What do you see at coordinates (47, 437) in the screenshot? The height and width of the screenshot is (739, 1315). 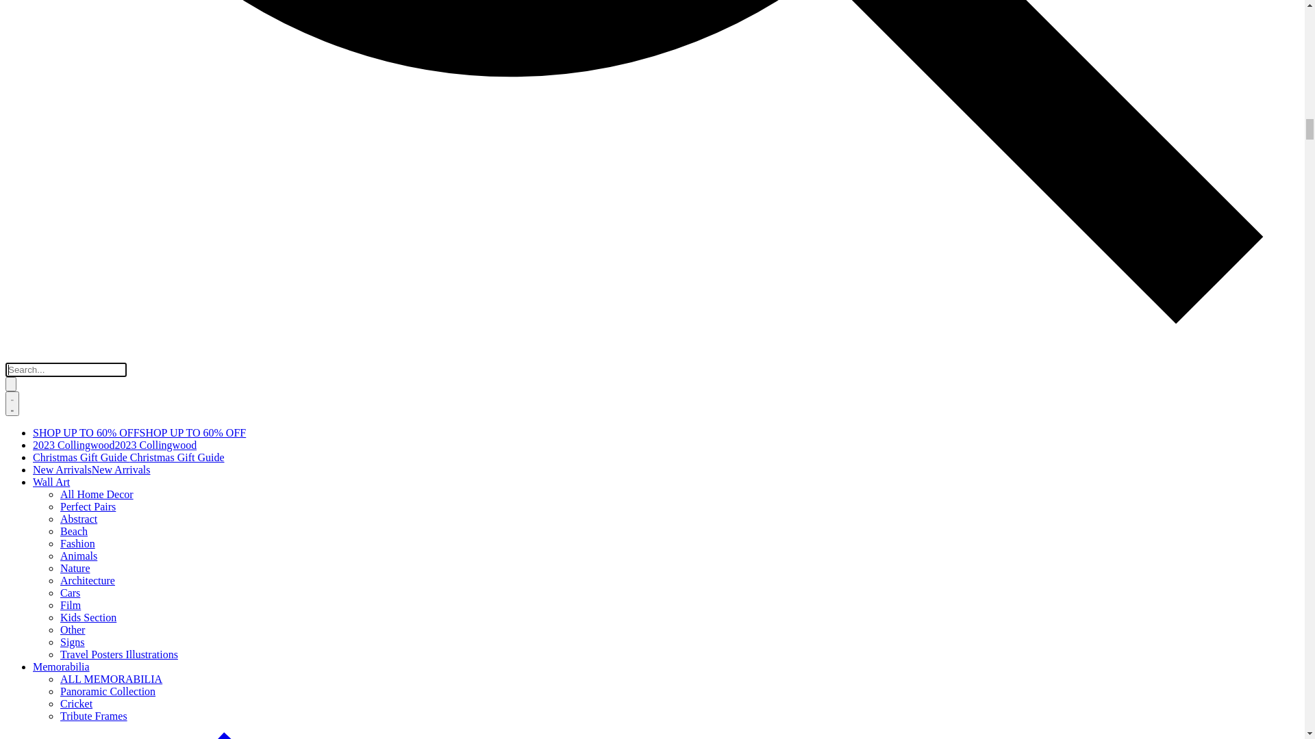 I see `Music` at bounding box center [47, 437].